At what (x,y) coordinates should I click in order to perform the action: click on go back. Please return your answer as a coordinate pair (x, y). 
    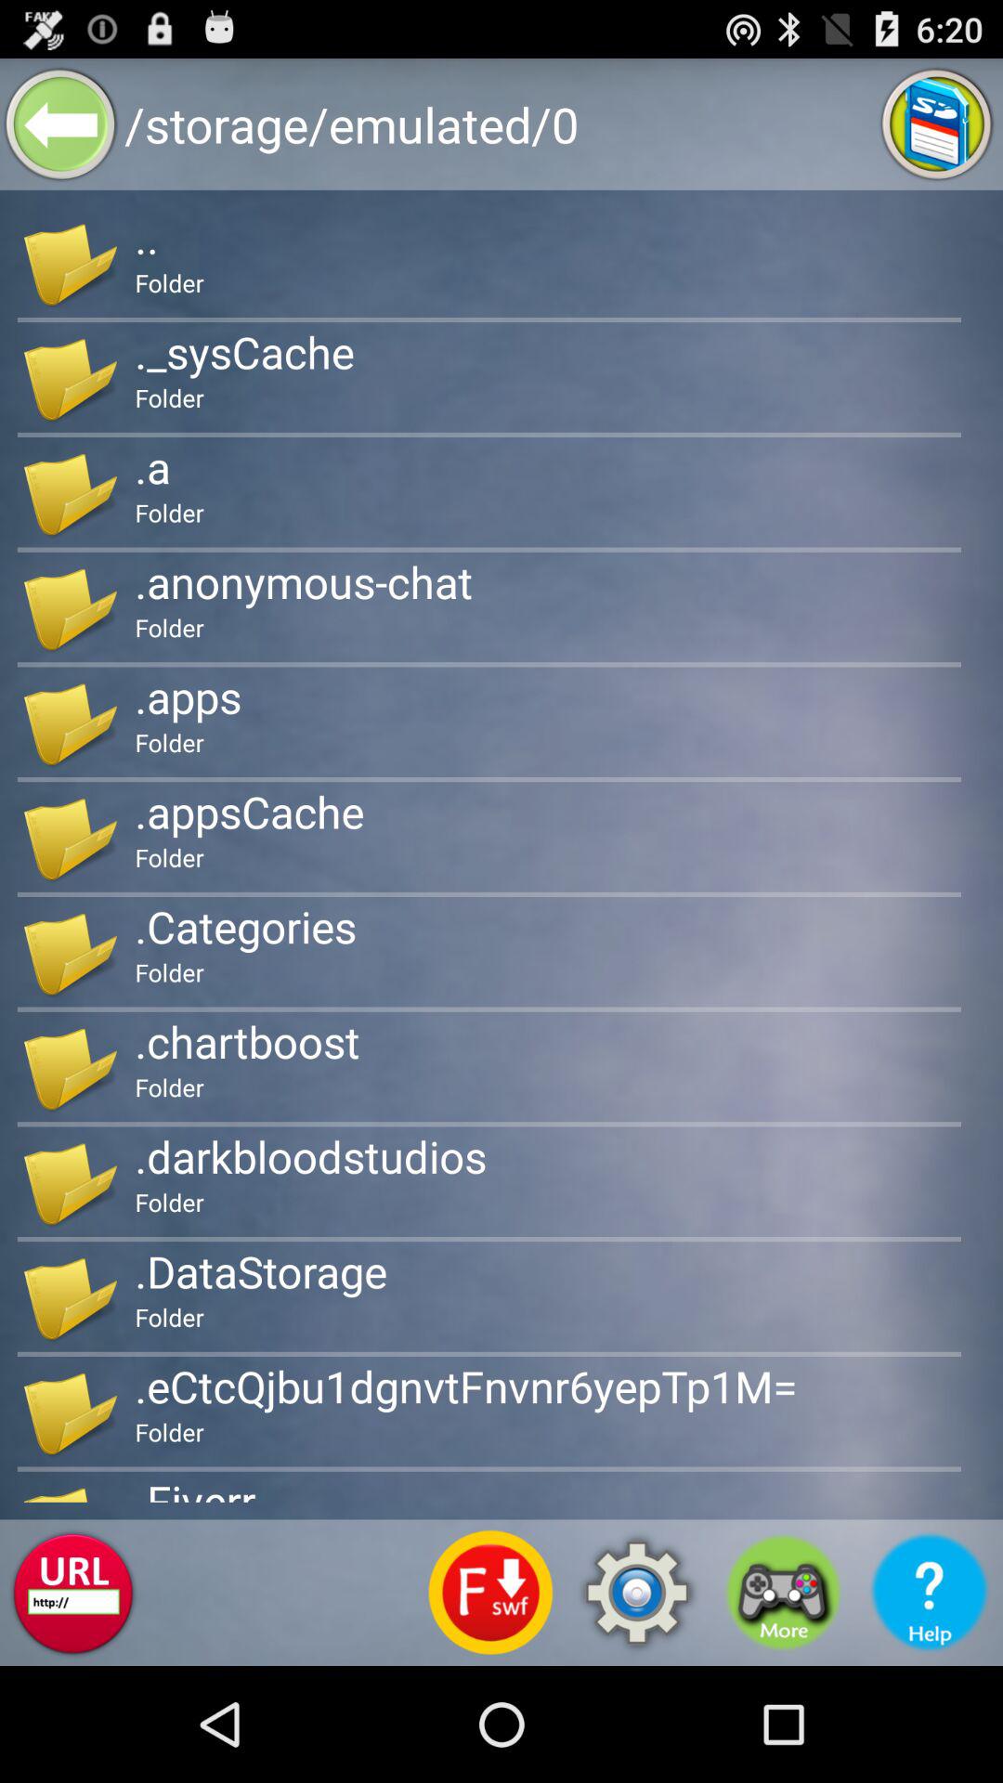
    Looking at the image, I should click on (61, 124).